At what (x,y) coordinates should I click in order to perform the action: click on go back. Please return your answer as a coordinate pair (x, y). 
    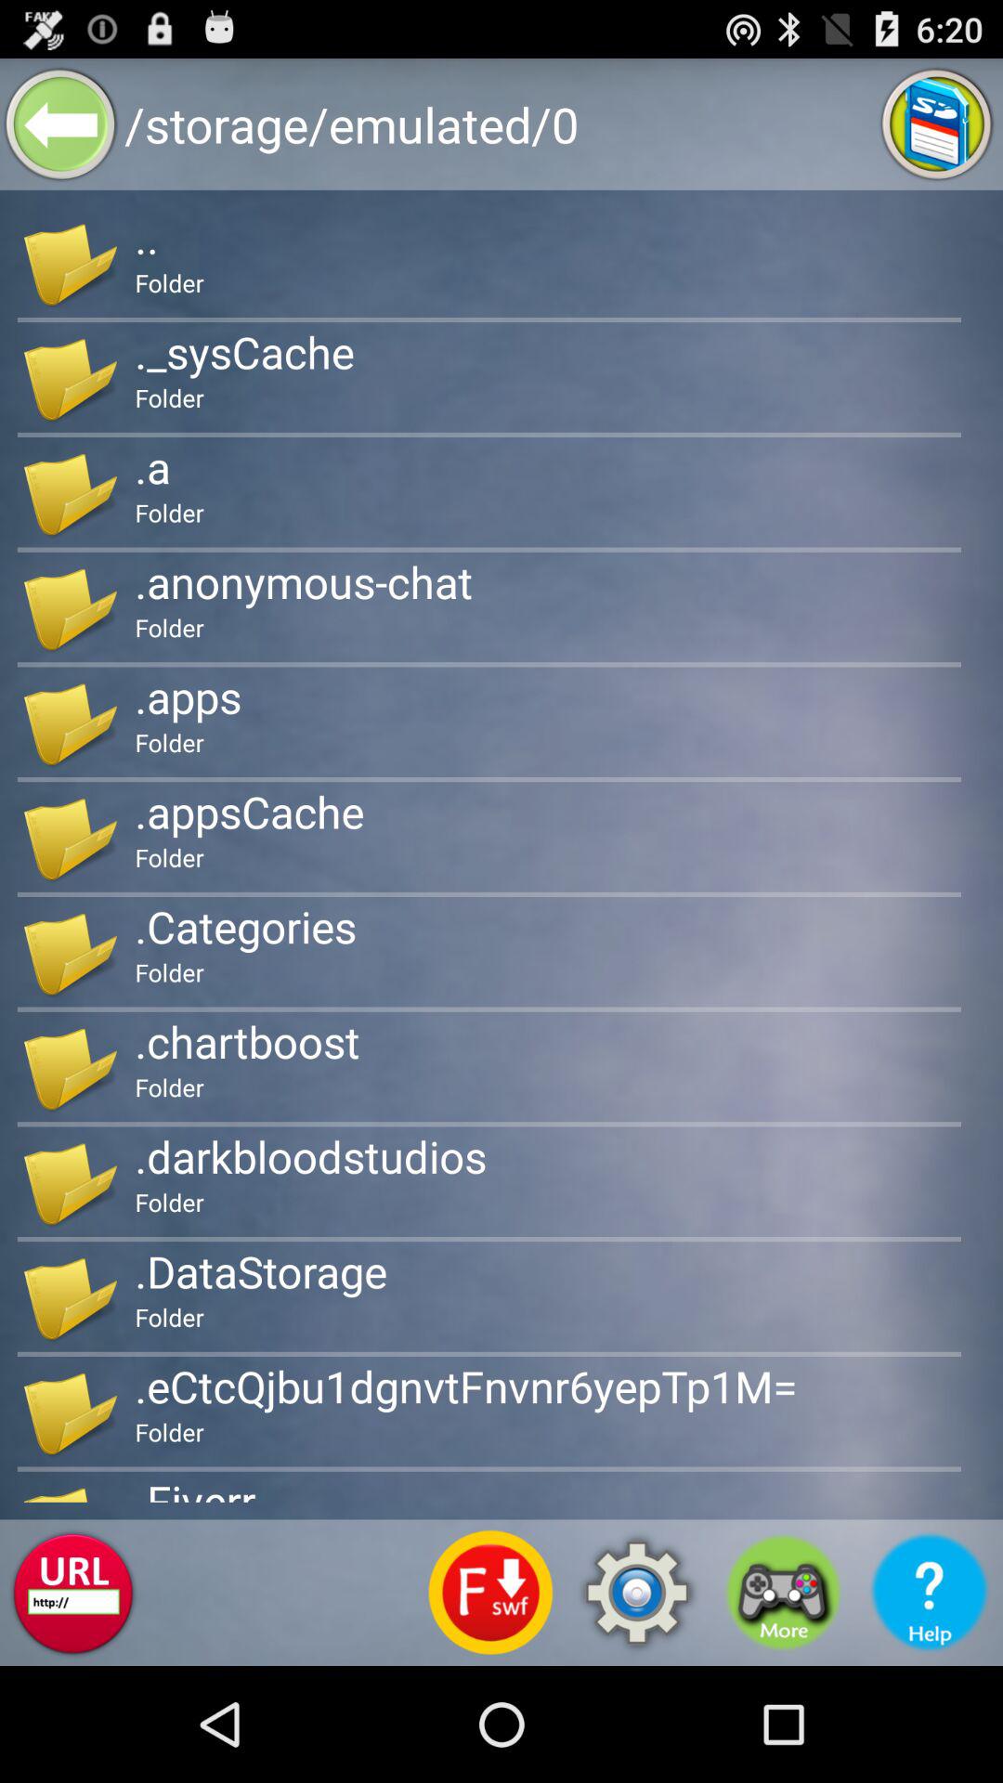
    Looking at the image, I should click on (61, 124).